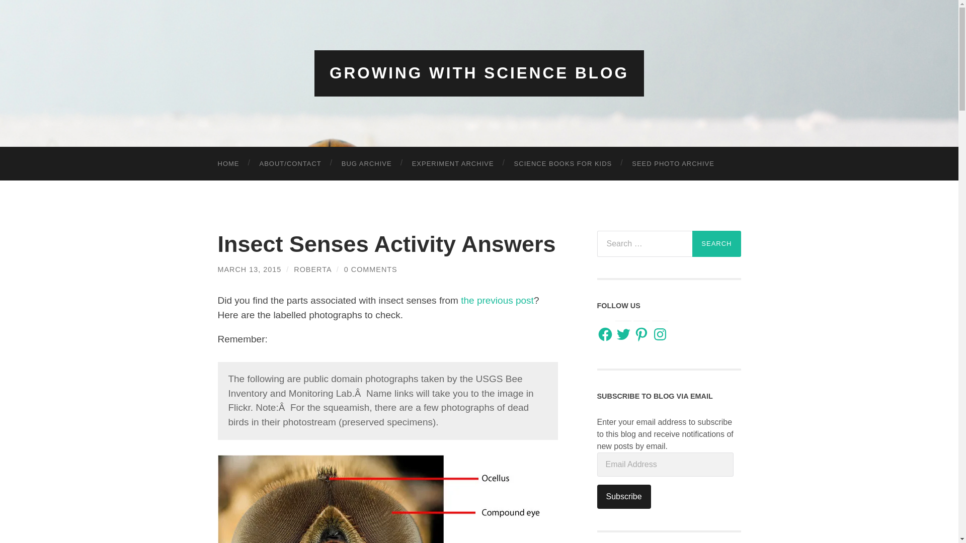  What do you see at coordinates (312, 269) in the screenshot?
I see `ROBERTA` at bounding box center [312, 269].